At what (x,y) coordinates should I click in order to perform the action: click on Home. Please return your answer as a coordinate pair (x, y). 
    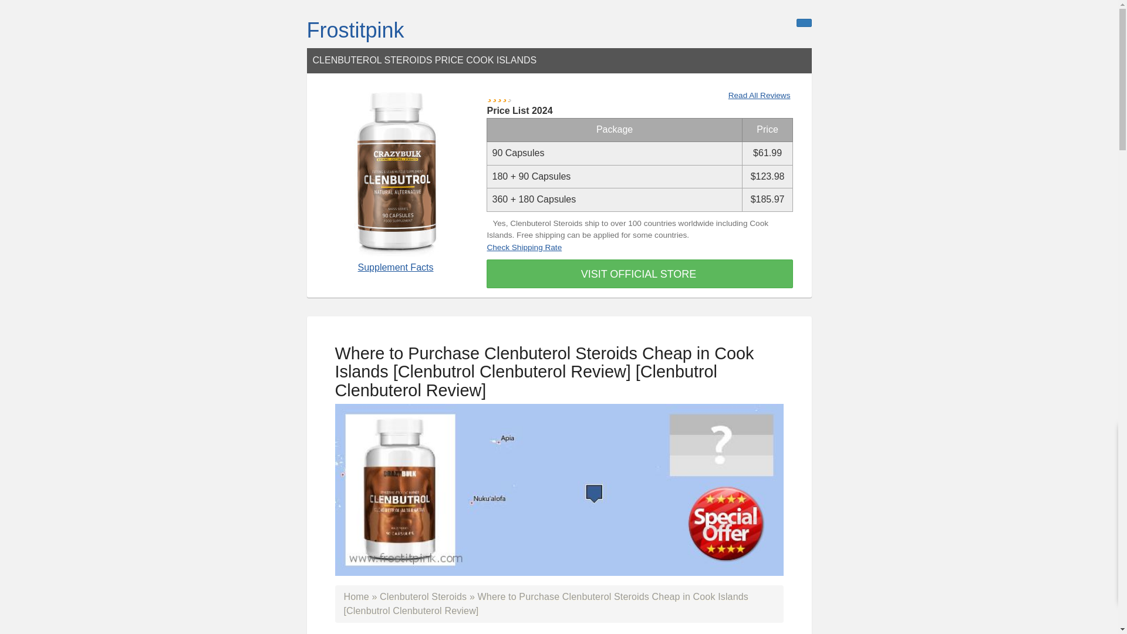
    Looking at the image, I should click on (356, 596).